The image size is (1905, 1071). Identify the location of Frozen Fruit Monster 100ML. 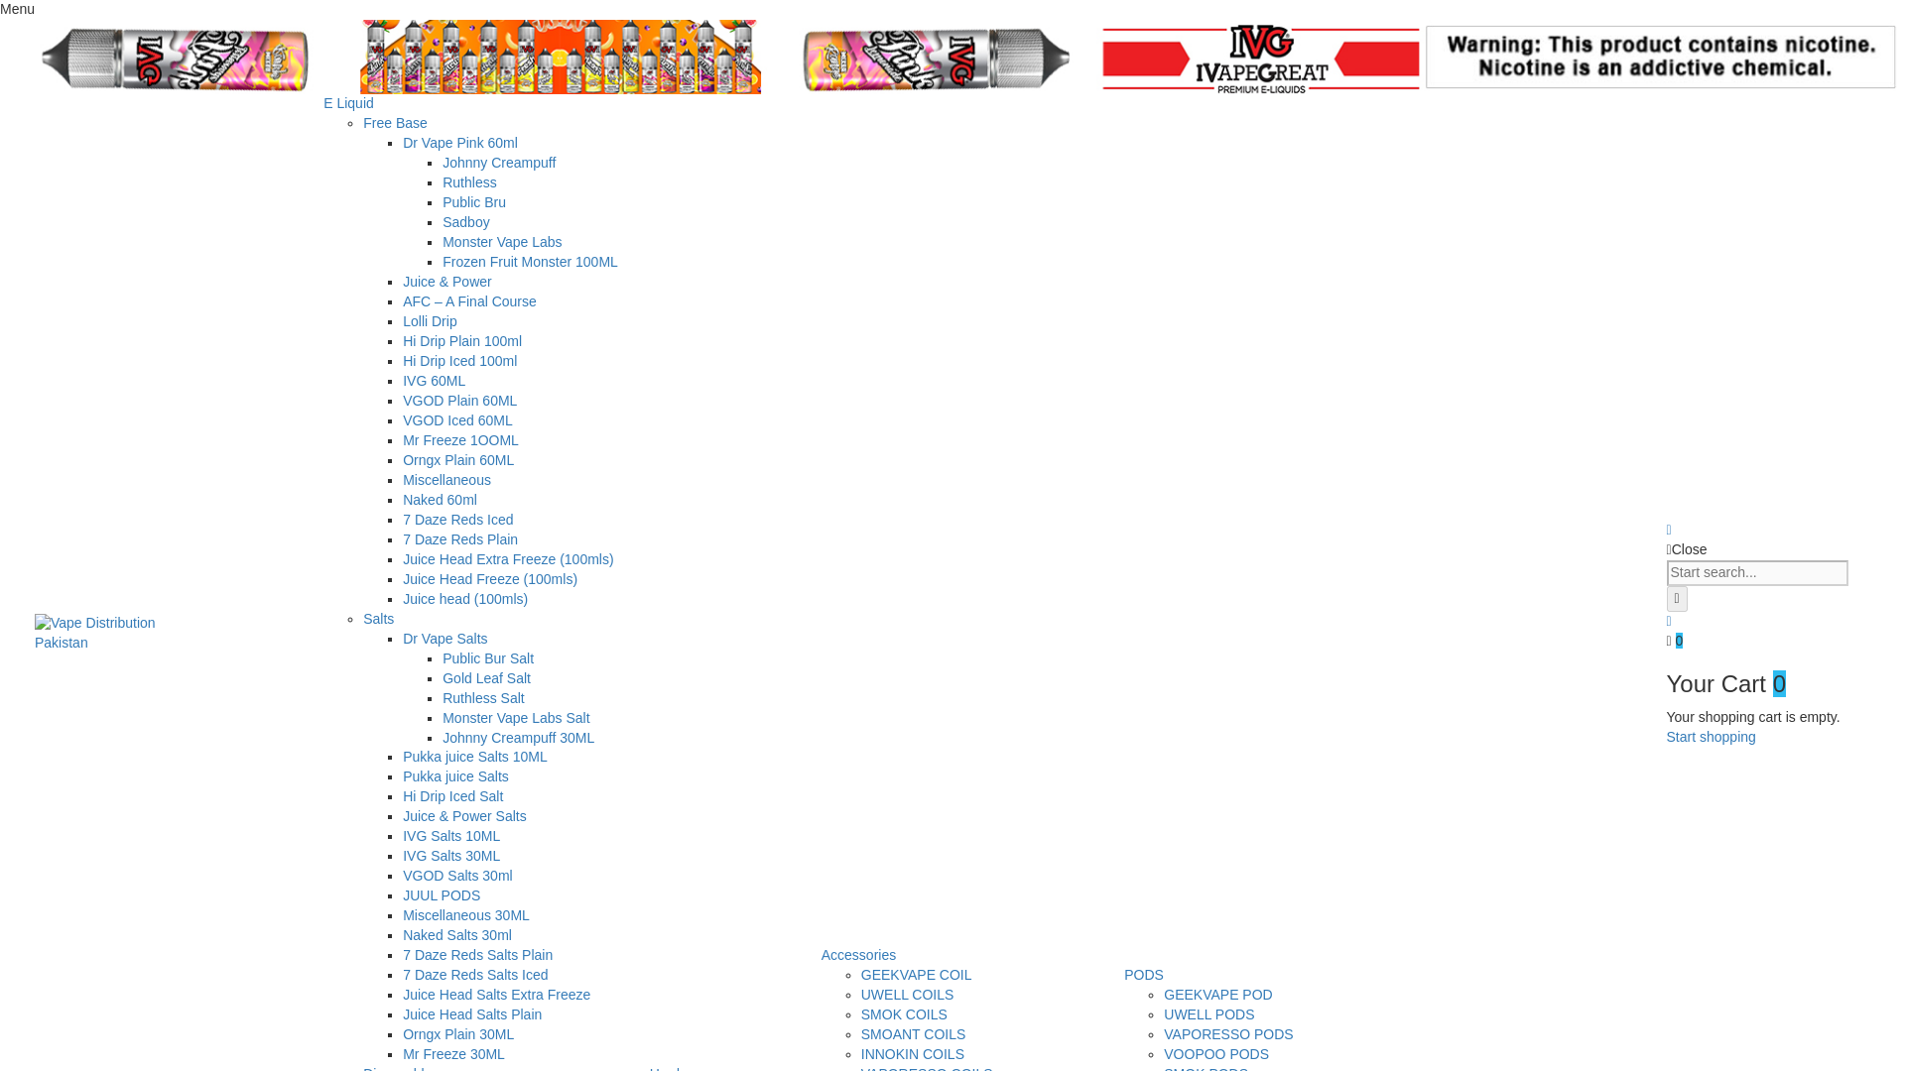
(530, 262).